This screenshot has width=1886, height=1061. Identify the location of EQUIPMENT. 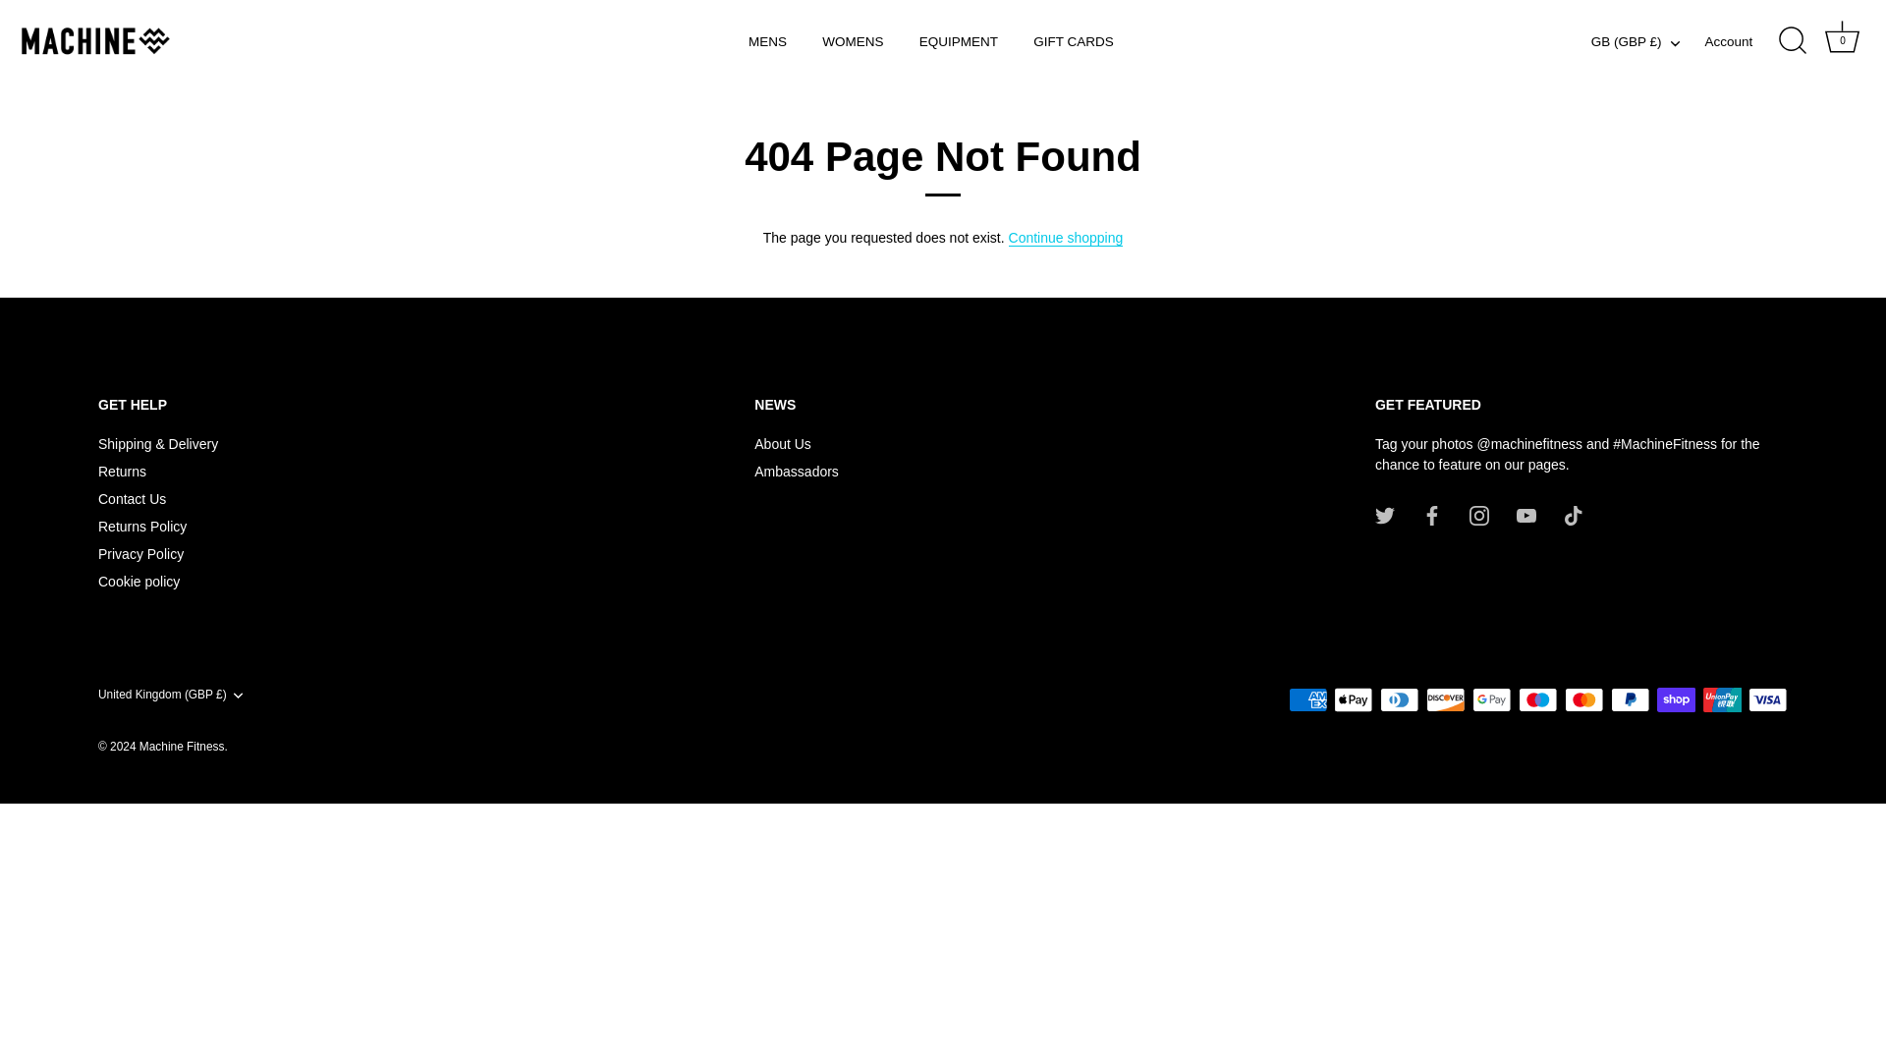
(959, 41).